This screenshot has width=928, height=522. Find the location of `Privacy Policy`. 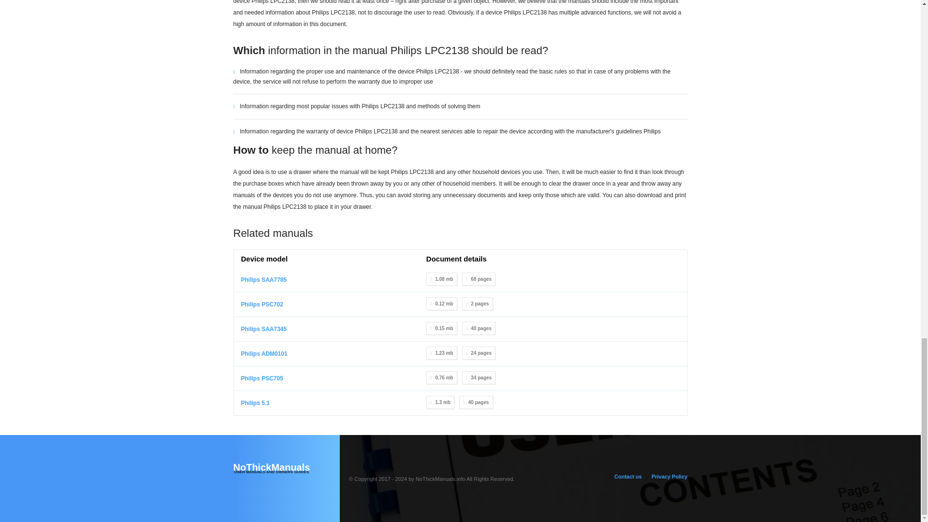

Privacy Policy is located at coordinates (669, 477).